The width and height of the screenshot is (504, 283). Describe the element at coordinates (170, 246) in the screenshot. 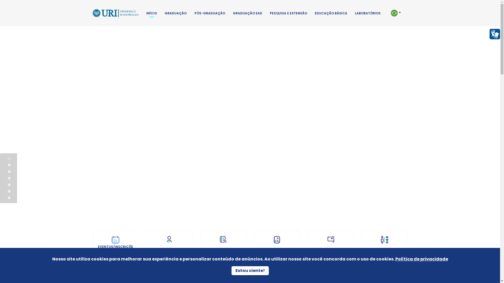

I see `PORTAIS` at that location.